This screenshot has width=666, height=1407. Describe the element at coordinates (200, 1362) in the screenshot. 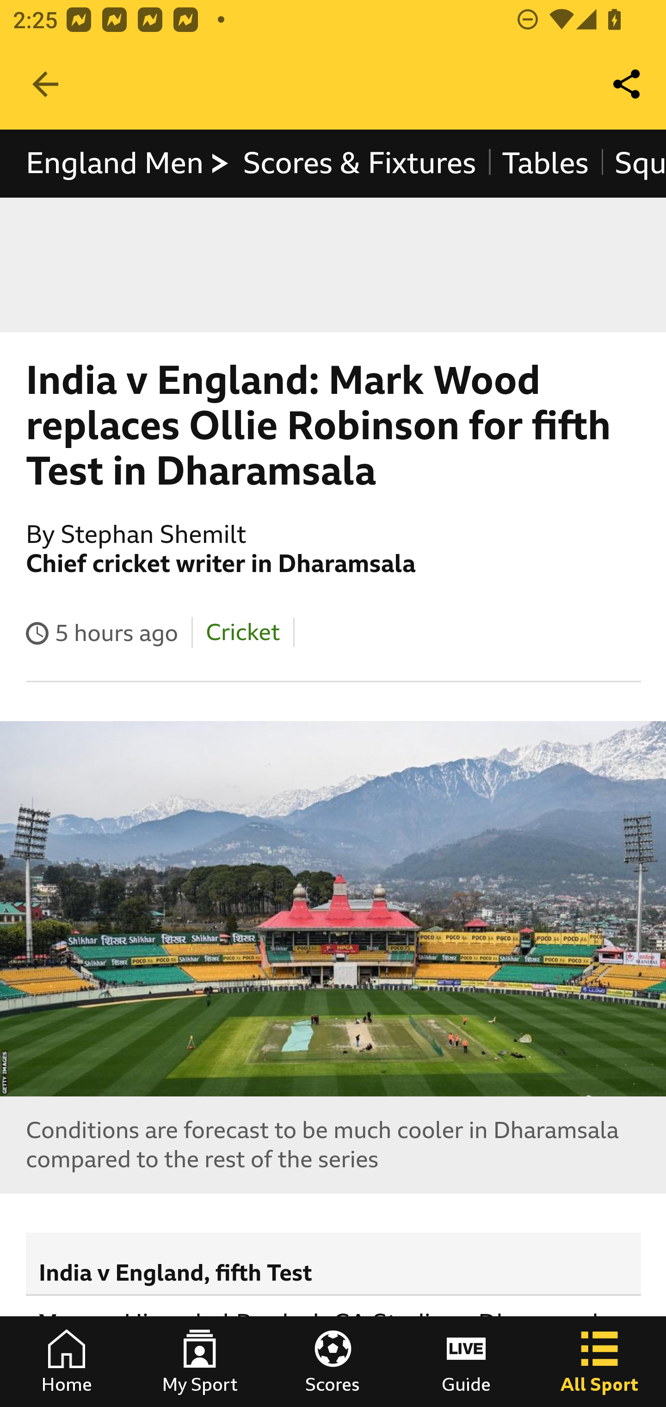

I see `My Sport` at that location.